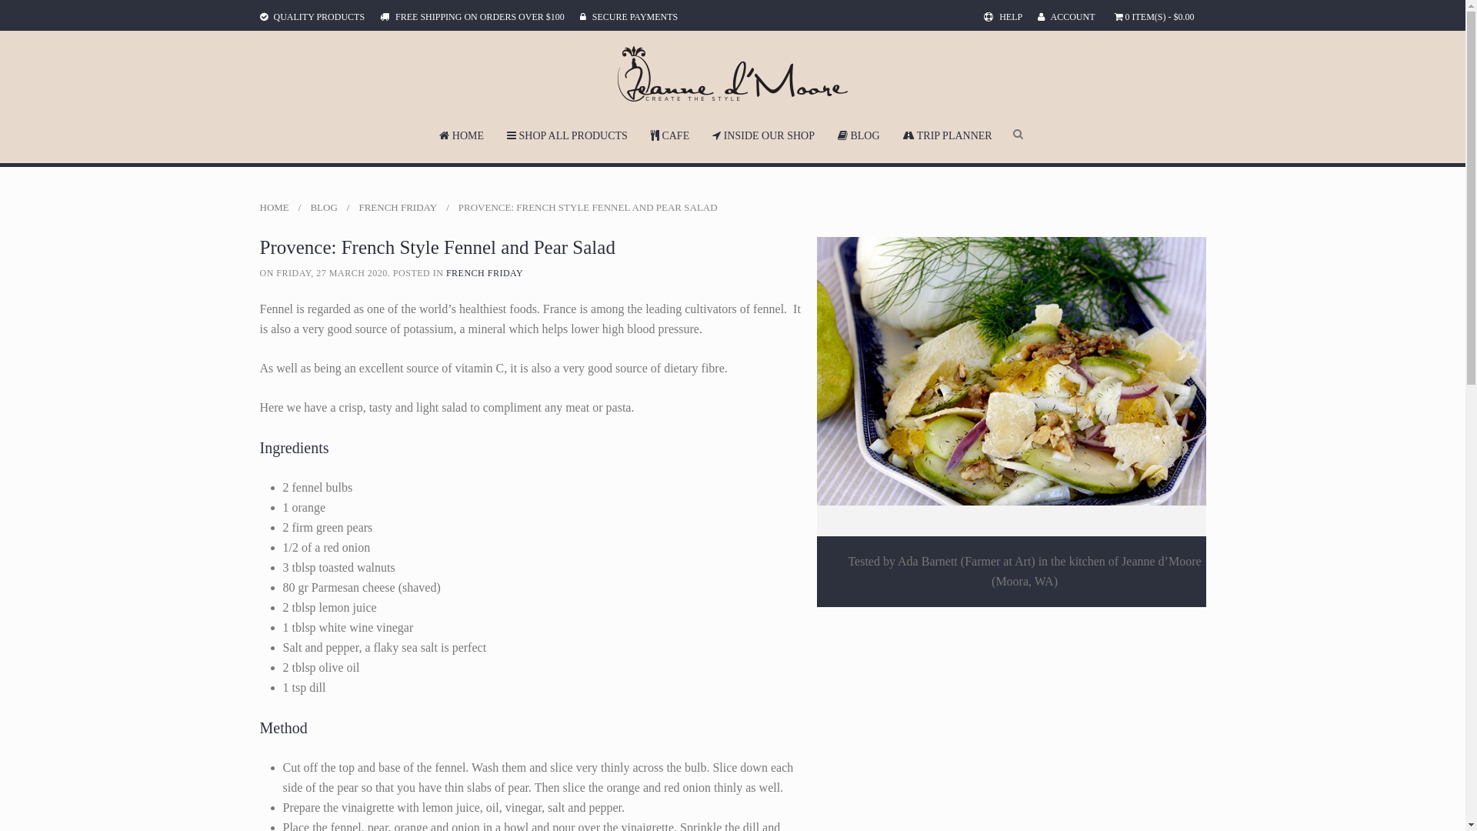  I want to click on CAFE, so click(670, 132).